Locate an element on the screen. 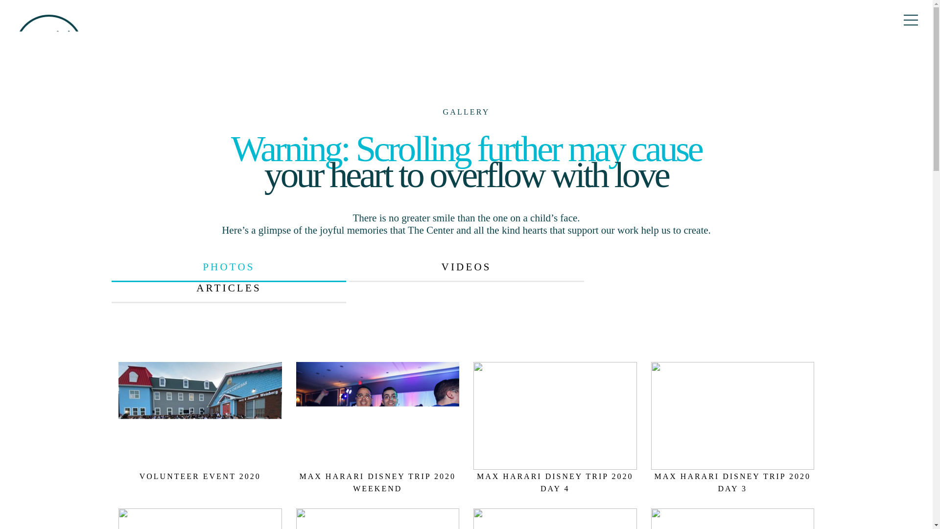 This screenshot has width=940, height=529. PHOTOS is located at coordinates (229, 271).